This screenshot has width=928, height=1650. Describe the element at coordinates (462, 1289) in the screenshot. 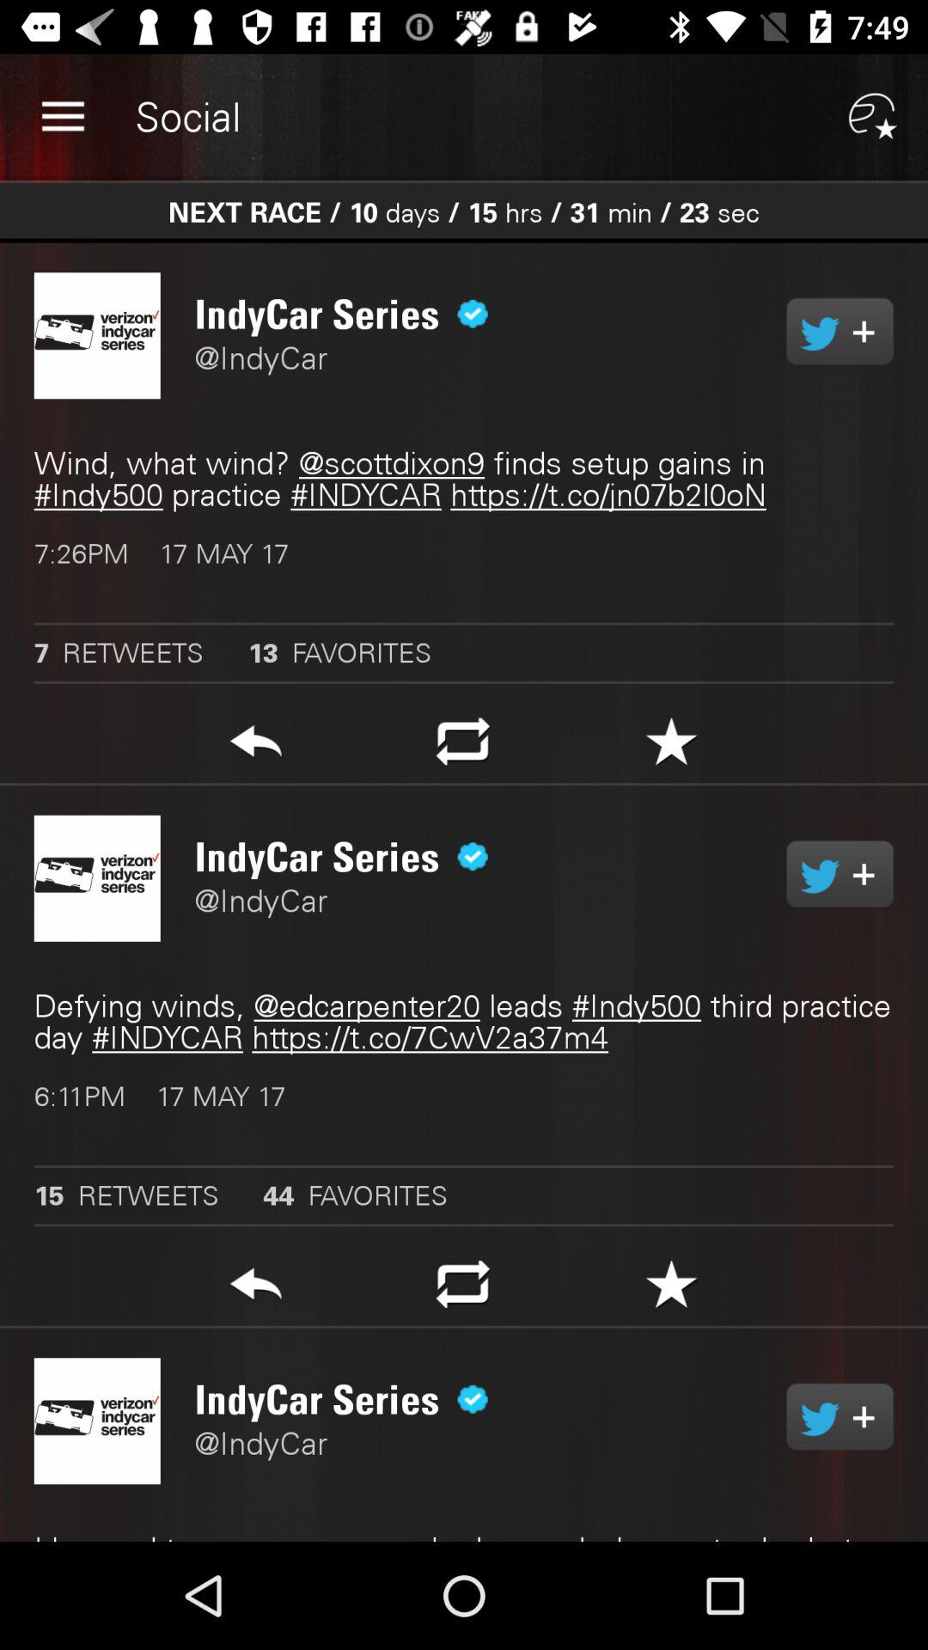

I see `shift option` at that location.